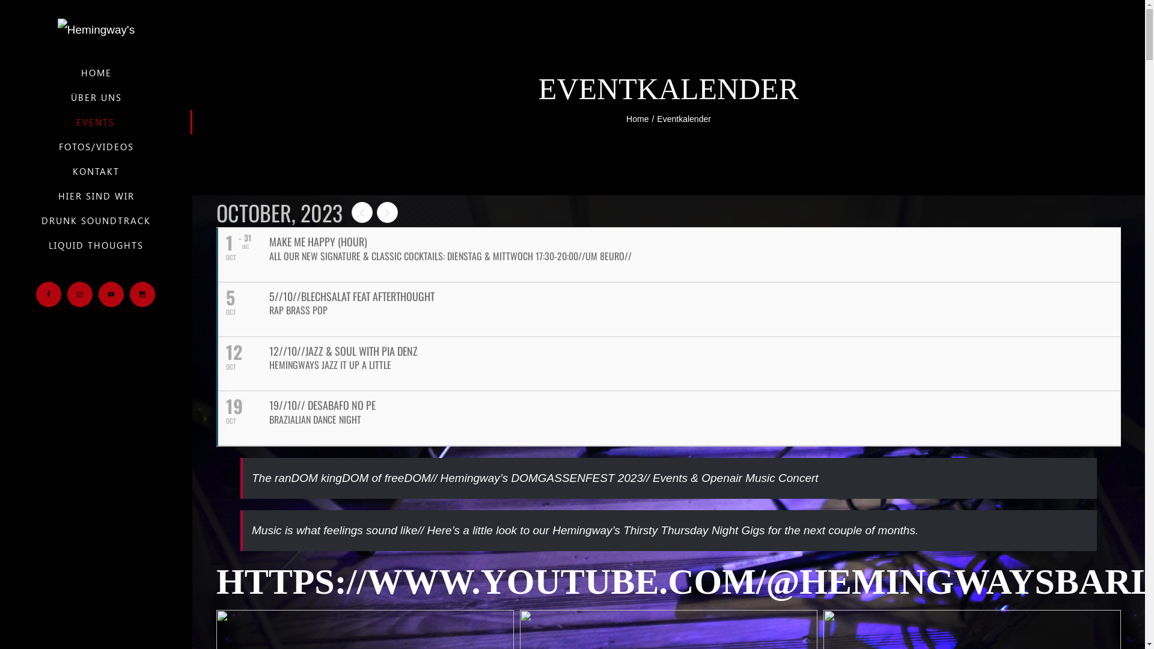 This screenshot has height=649, width=1154. What do you see at coordinates (80, 294) in the screenshot?
I see `Email` at bounding box center [80, 294].